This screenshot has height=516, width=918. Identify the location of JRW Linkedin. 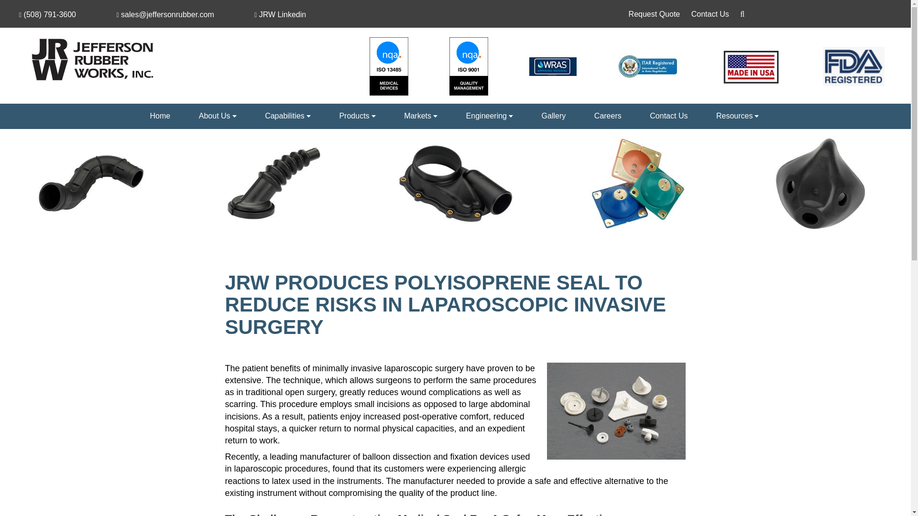
(280, 14).